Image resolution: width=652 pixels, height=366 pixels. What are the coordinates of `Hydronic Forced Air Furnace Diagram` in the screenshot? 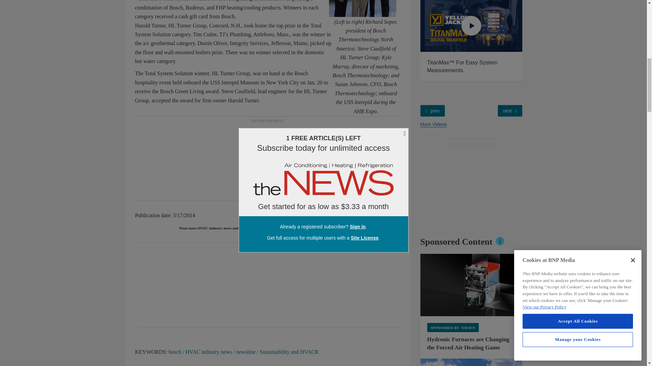 It's located at (471, 285).